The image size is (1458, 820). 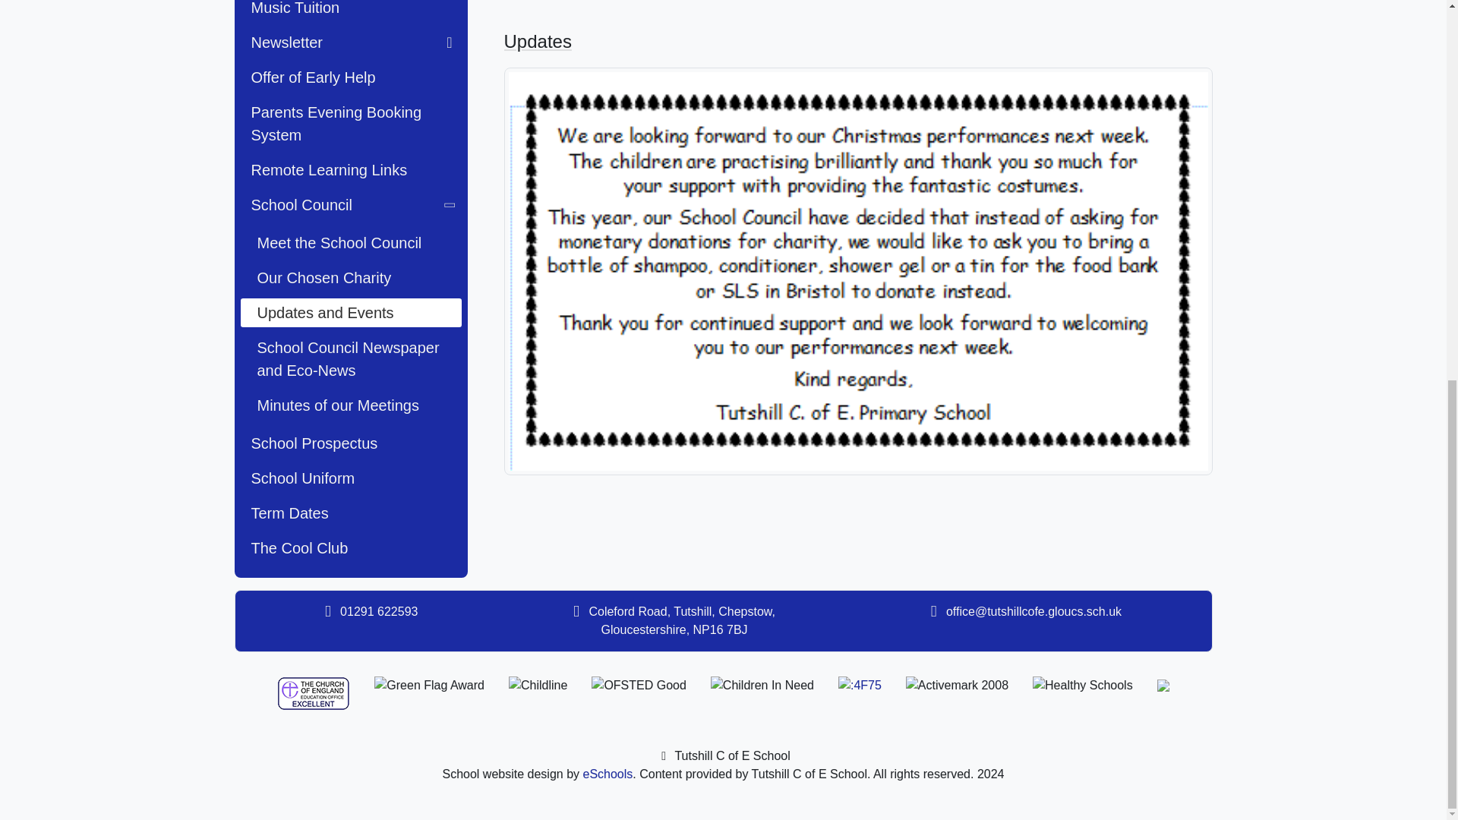 What do you see at coordinates (313, 694) in the screenshot?
I see `SIAMS Excellent` at bounding box center [313, 694].